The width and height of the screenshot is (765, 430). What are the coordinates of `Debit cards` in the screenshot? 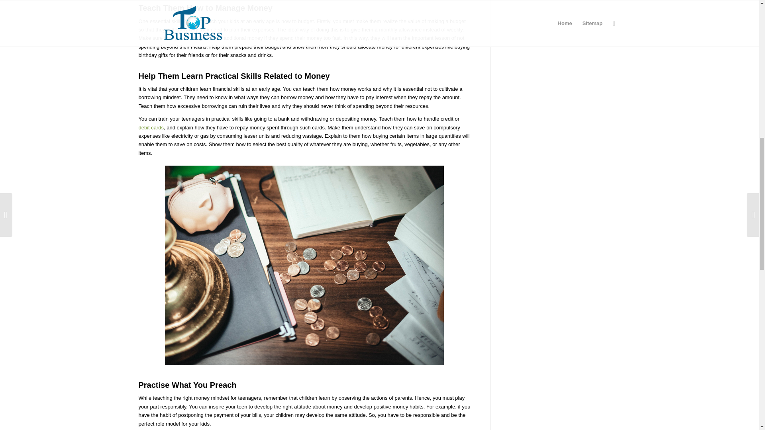 It's located at (151, 127).